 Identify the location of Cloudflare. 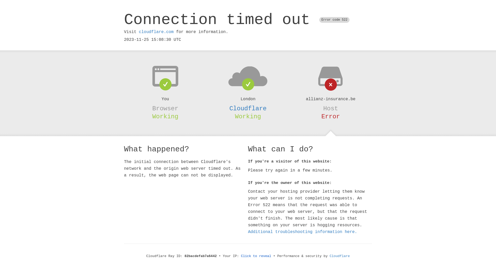
(340, 256).